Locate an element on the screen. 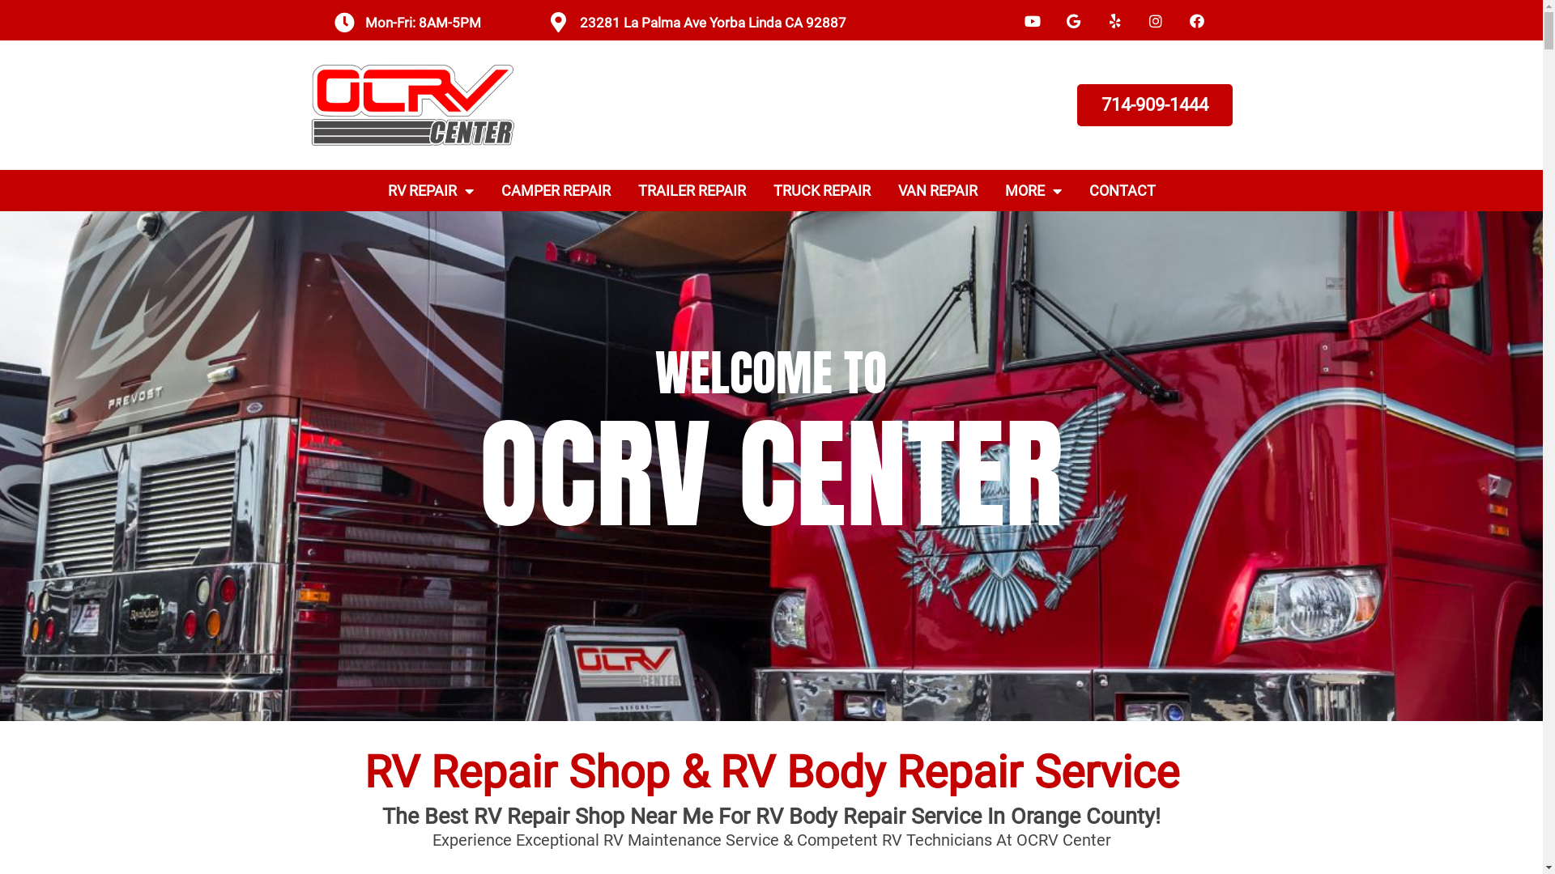  CONTACT is located at coordinates (1123, 191).